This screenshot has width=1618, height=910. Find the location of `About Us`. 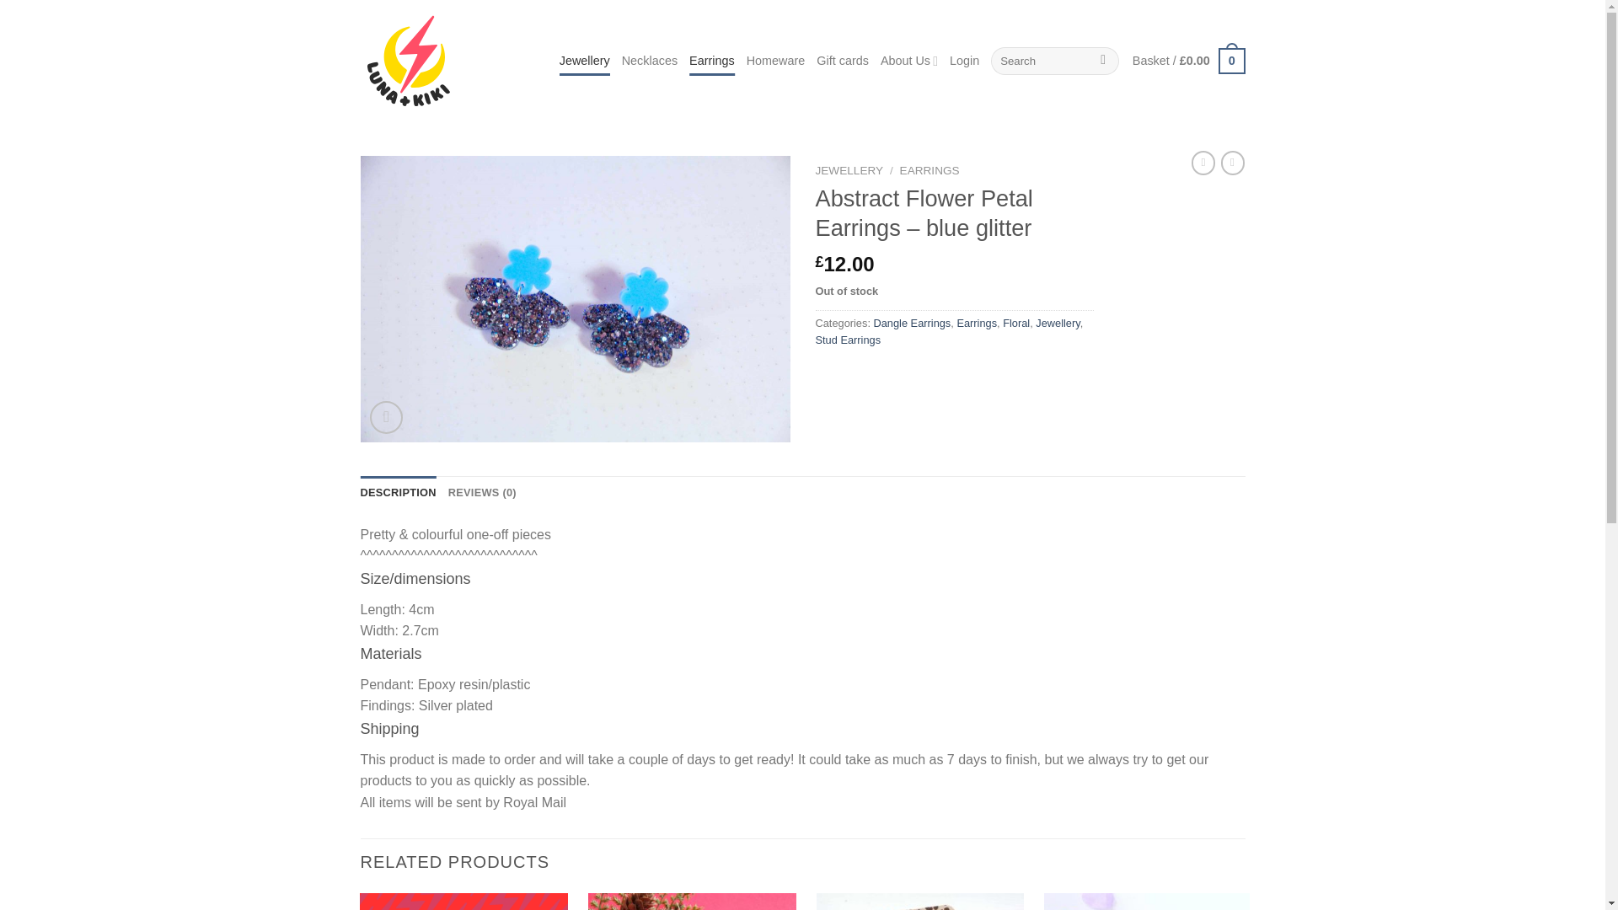

About Us is located at coordinates (908, 61).